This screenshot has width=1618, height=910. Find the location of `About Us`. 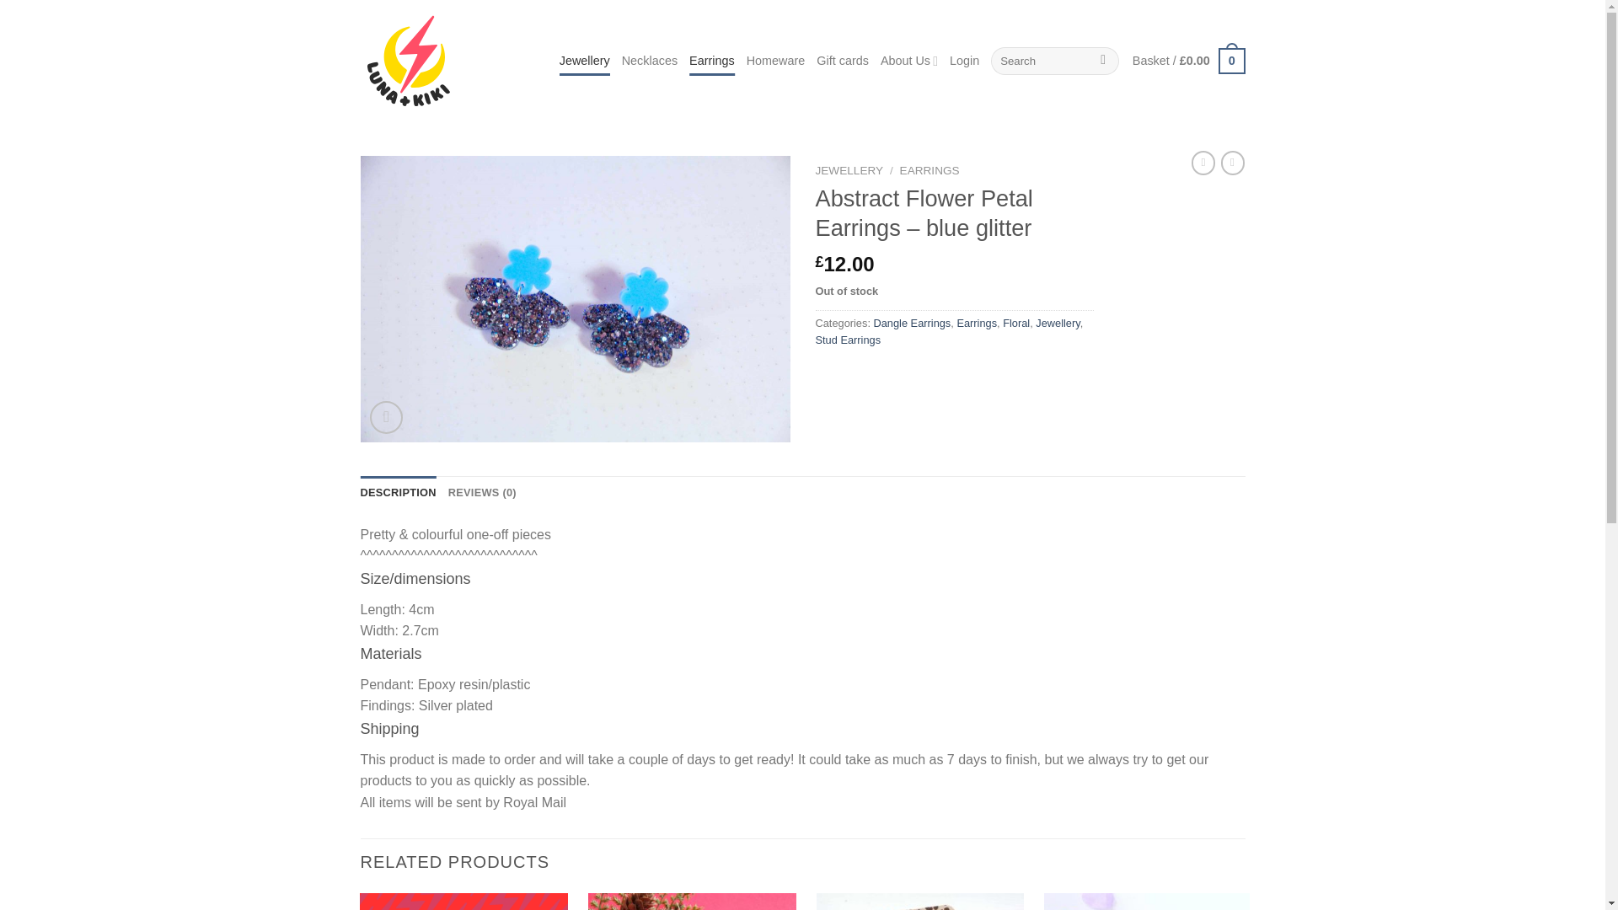

About Us is located at coordinates (908, 61).